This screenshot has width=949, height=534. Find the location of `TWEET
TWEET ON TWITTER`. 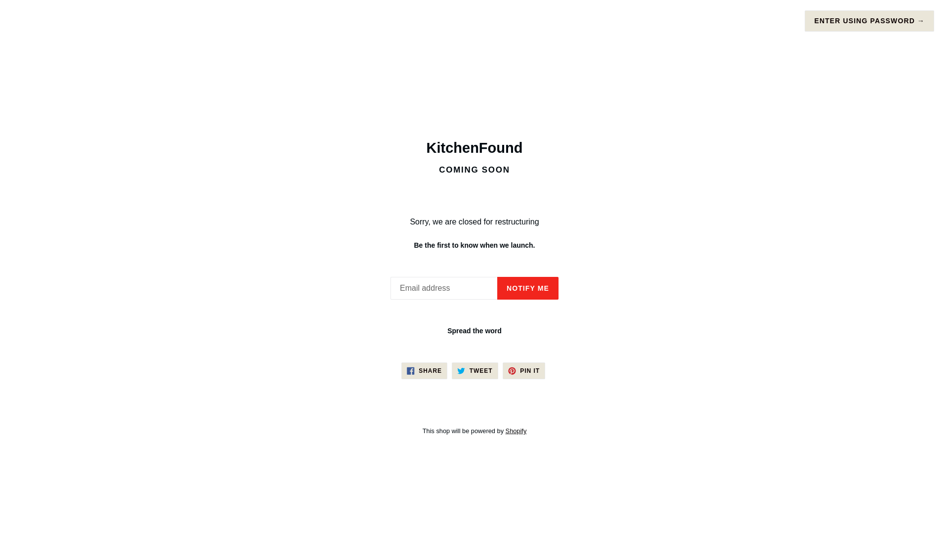

TWEET
TWEET ON TWITTER is located at coordinates (474, 371).